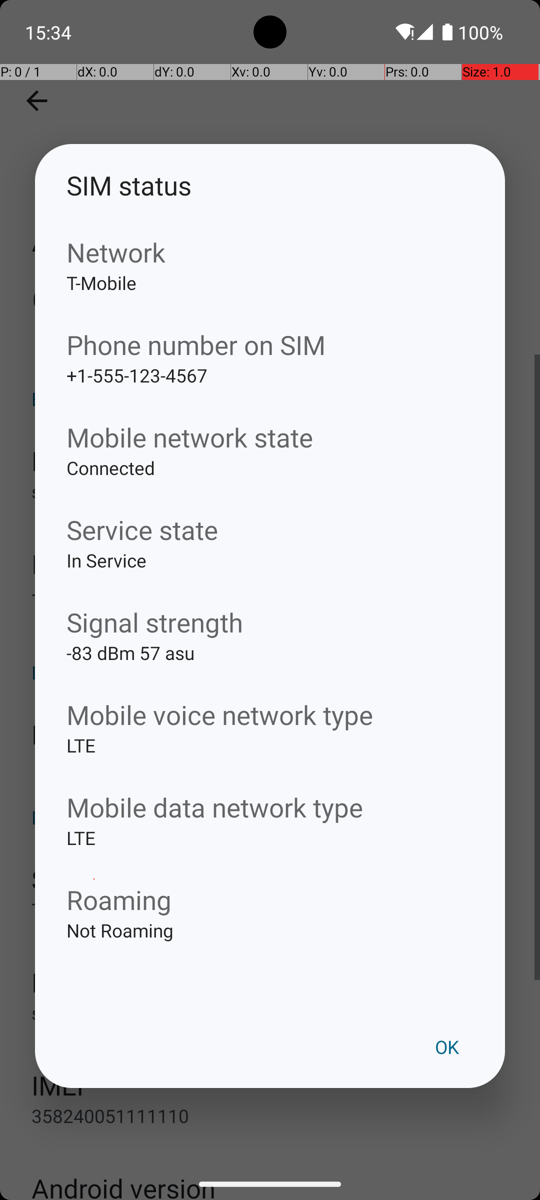 This screenshot has height=1200, width=540. Describe the element at coordinates (270, 483) in the screenshot. I see `Connected` at that location.